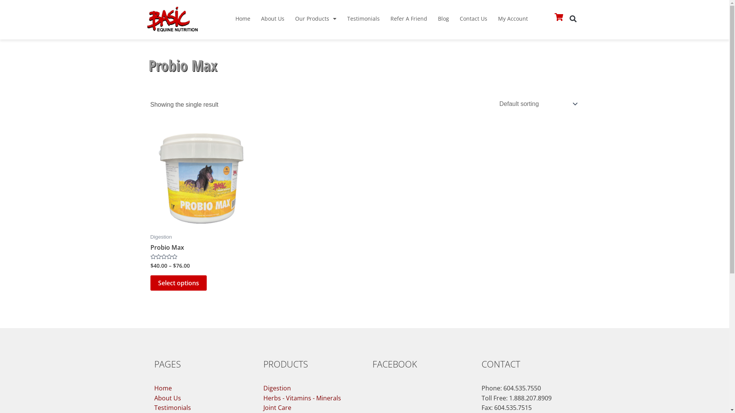 The image size is (735, 413). What do you see at coordinates (316, 19) in the screenshot?
I see `Our Products` at bounding box center [316, 19].